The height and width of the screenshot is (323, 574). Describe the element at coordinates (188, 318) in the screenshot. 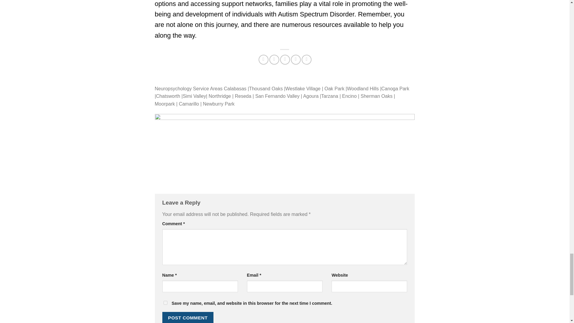

I see `Post Comment` at that location.